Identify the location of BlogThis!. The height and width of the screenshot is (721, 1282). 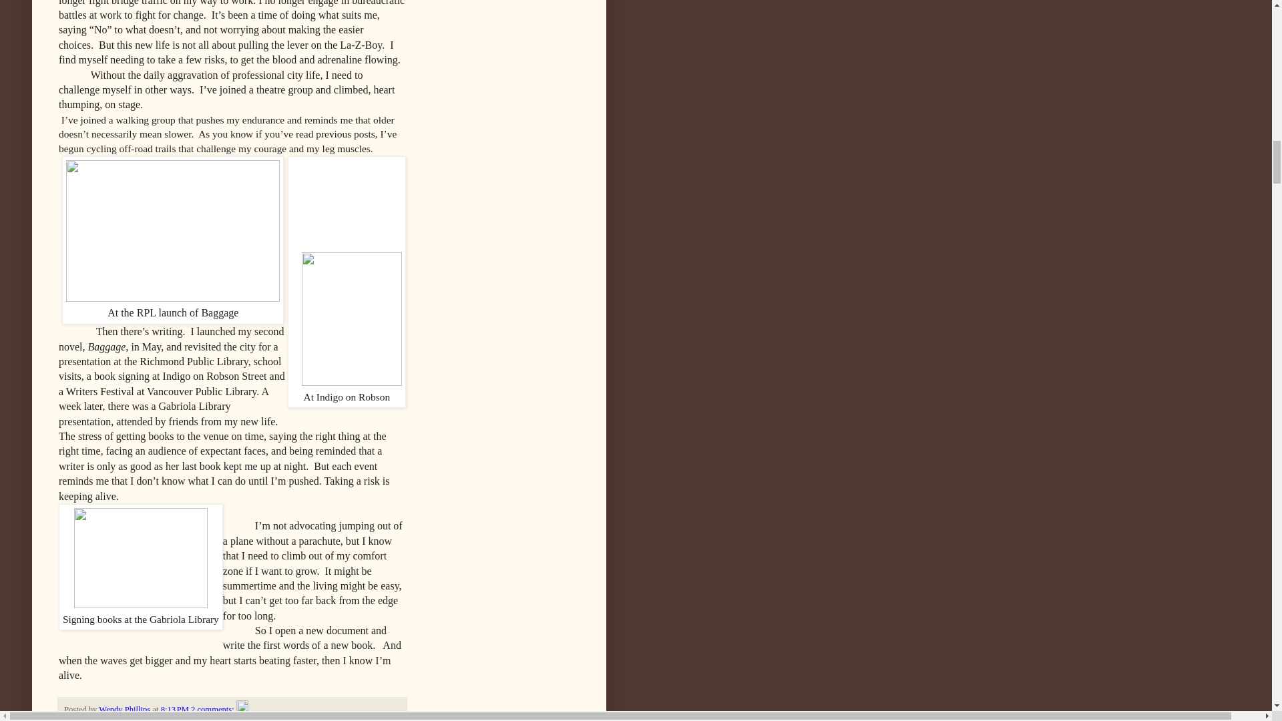
(118, 720).